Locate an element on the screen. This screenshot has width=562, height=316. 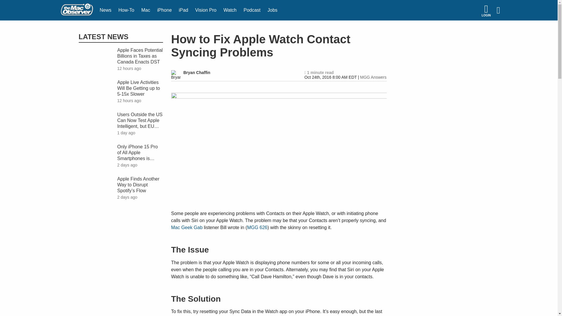
Apple Live Activities Will Be Getting up to 5-15x Slower is located at coordinates (140, 88).